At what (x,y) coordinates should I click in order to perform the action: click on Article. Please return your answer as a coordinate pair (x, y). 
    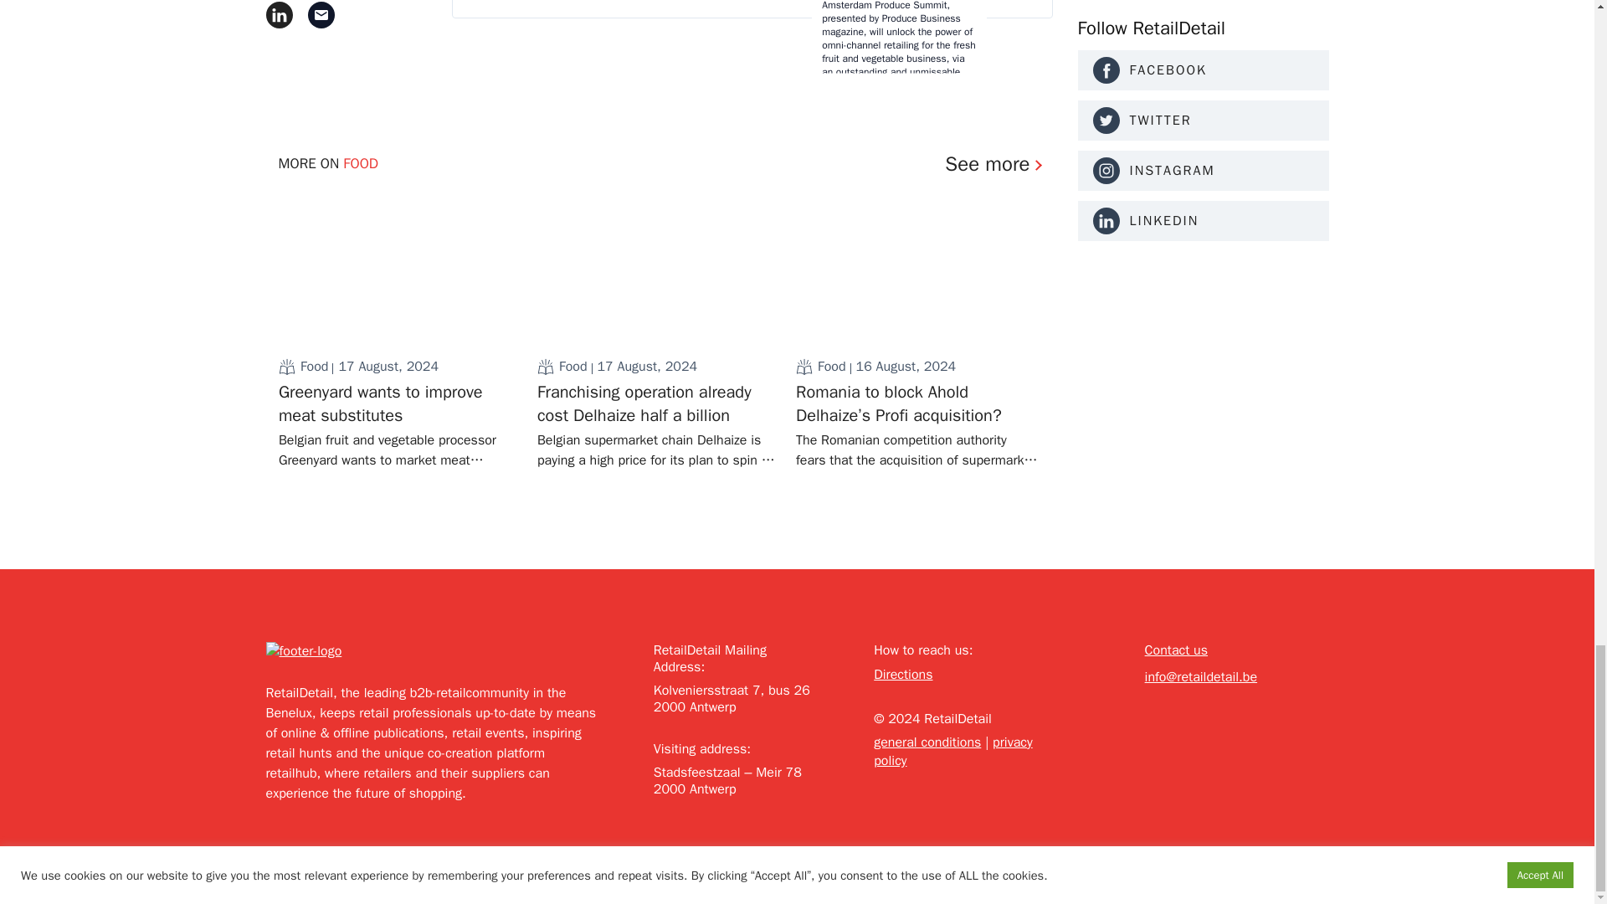
    Looking at the image, I should click on (286, 367).